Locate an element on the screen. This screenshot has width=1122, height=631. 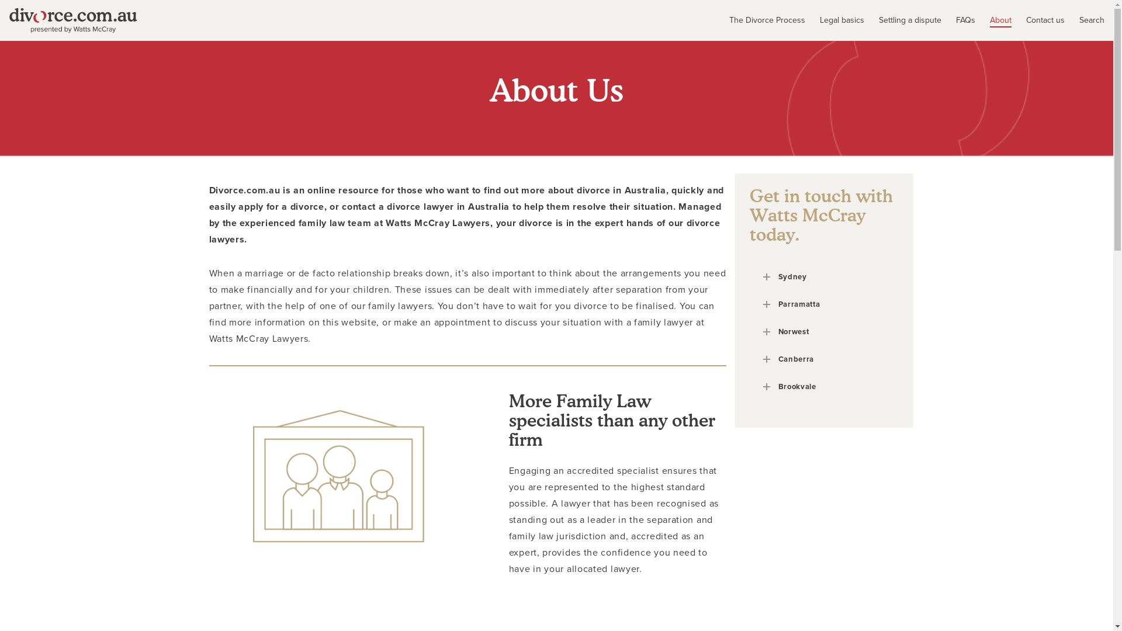
Brookvale is located at coordinates (824, 387).